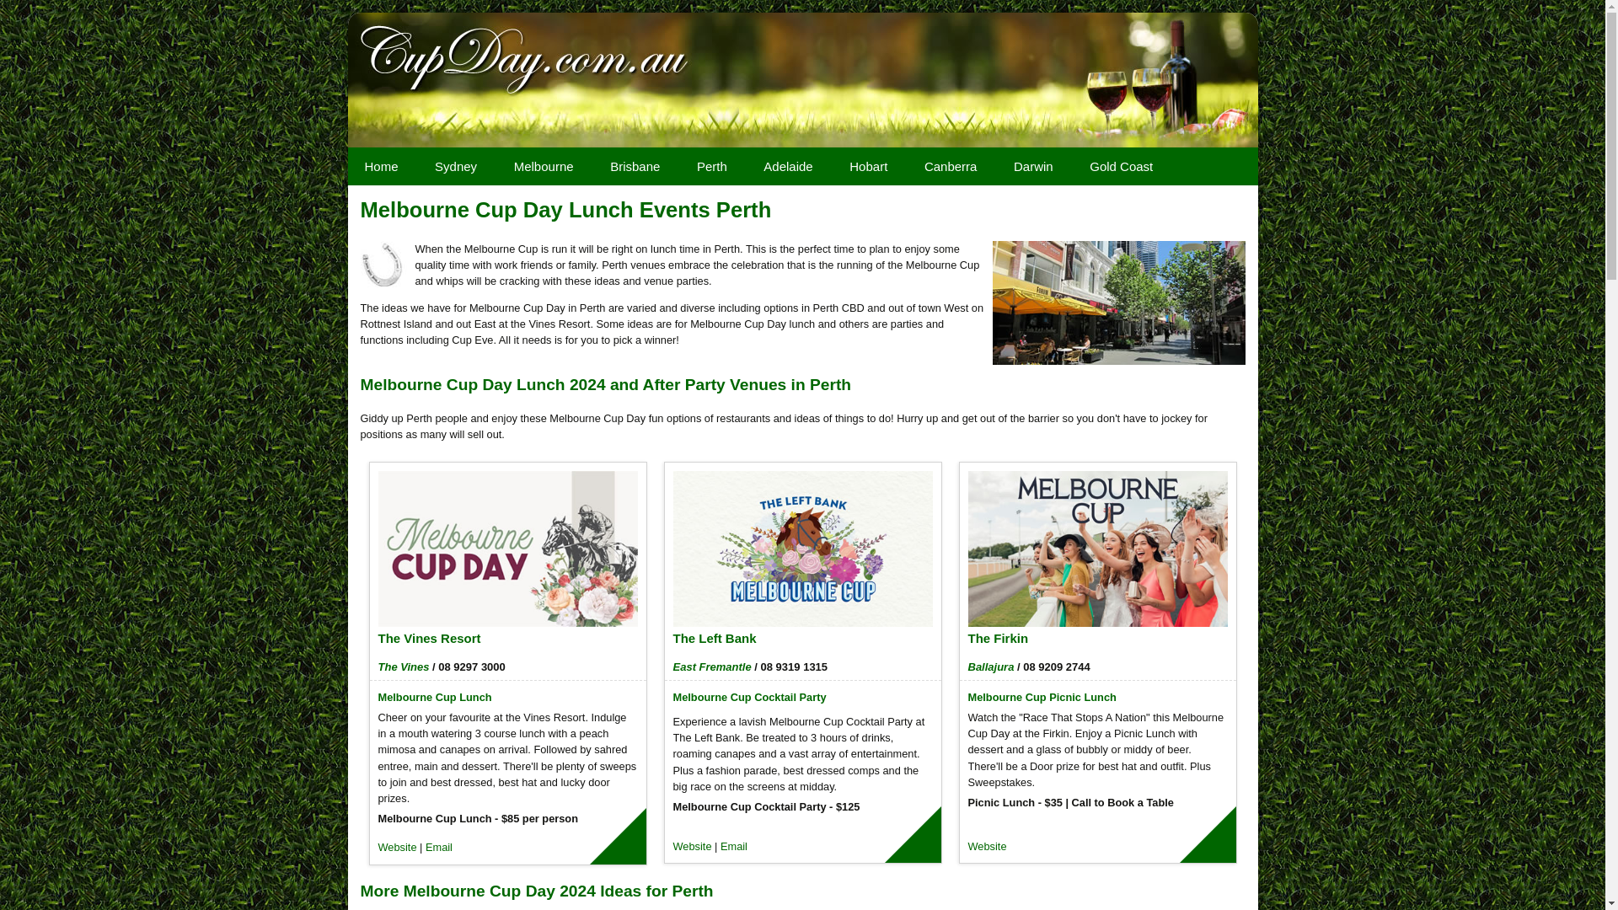  Describe the element at coordinates (381, 167) in the screenshot. I see `Home` at that location.